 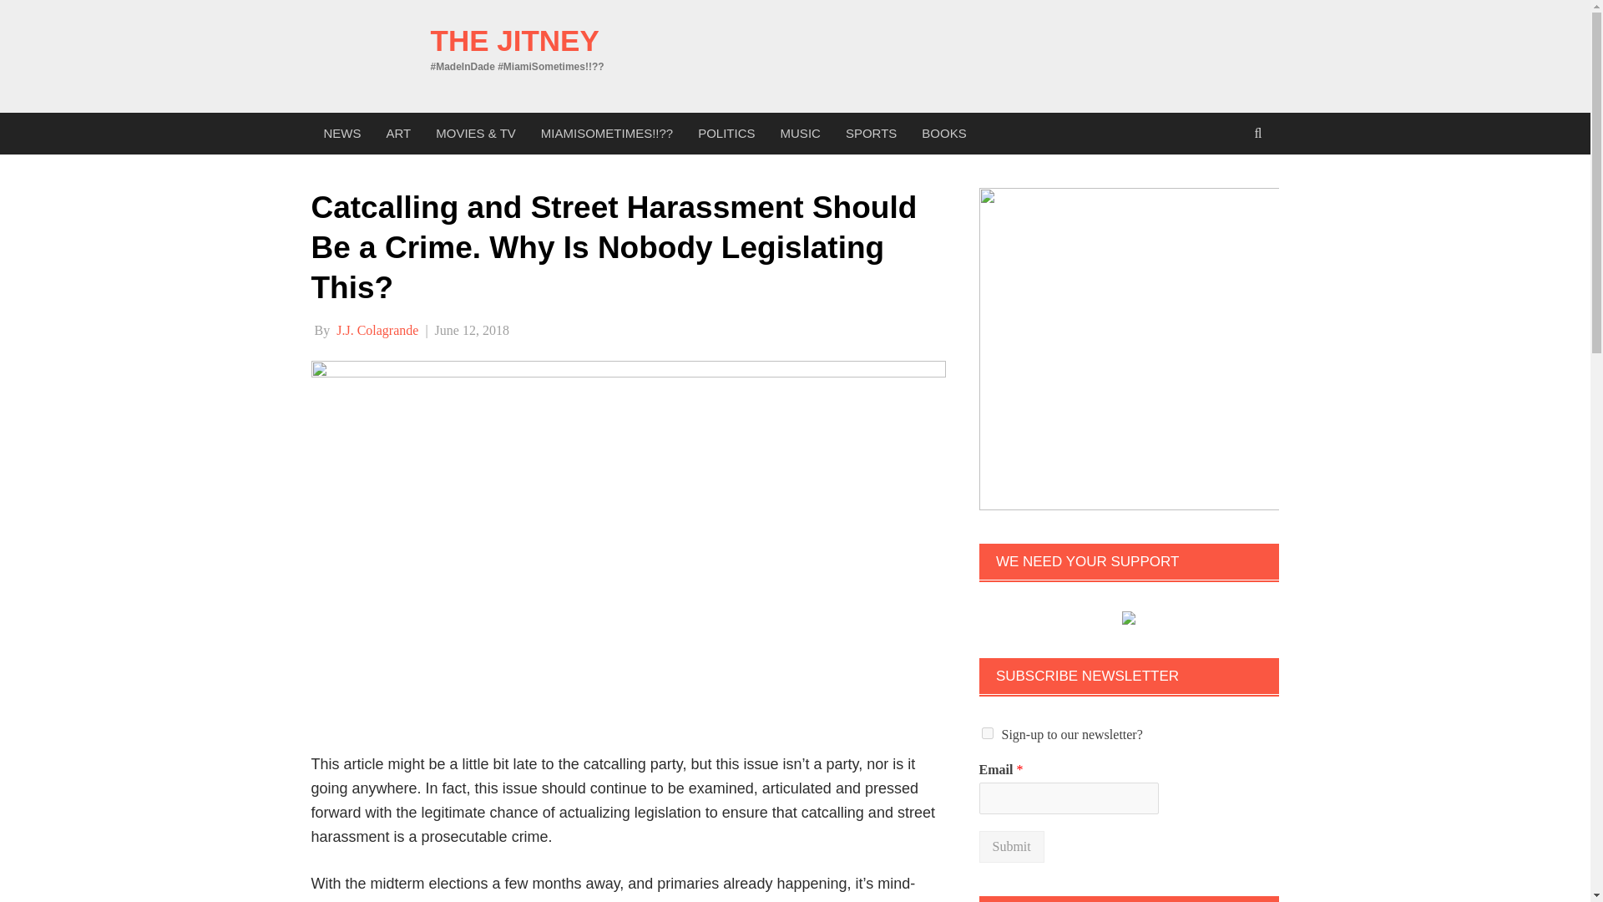 What do you see at coordinates (726, 134) in the screenshot?
I see `POLITICS` at bounding box center [726, 134].